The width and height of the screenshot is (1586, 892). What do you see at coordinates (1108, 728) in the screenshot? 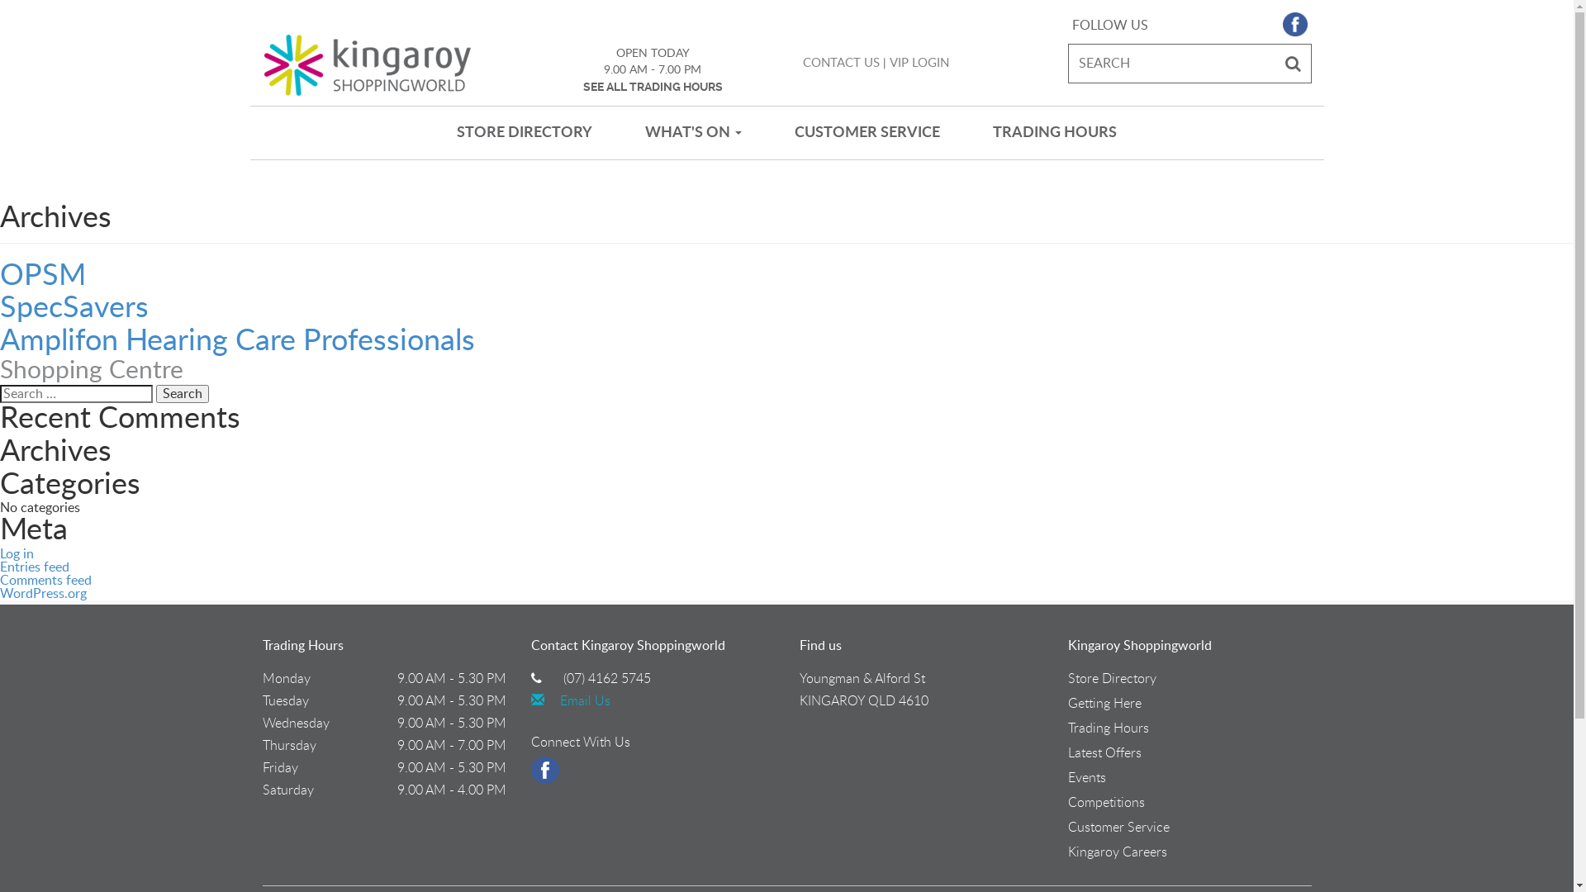
I see `Trading Hours` at bounding box center [1108, 728].